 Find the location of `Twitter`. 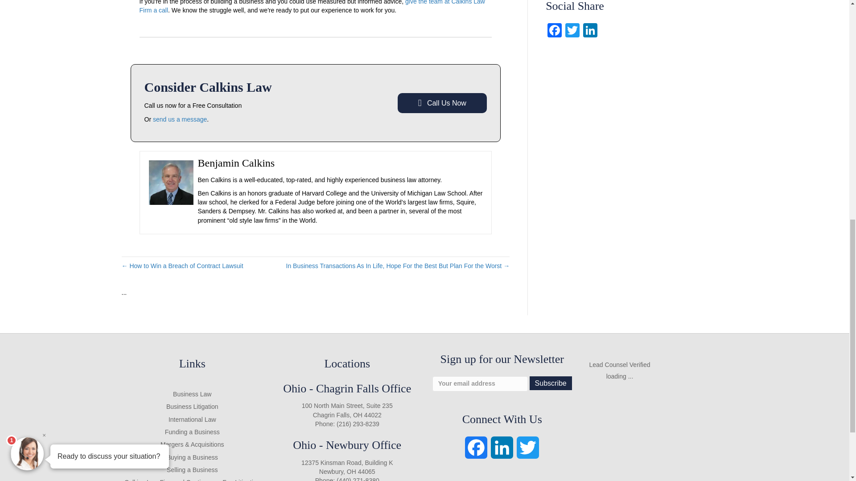

Twitter is located at coordinates (572, 31).